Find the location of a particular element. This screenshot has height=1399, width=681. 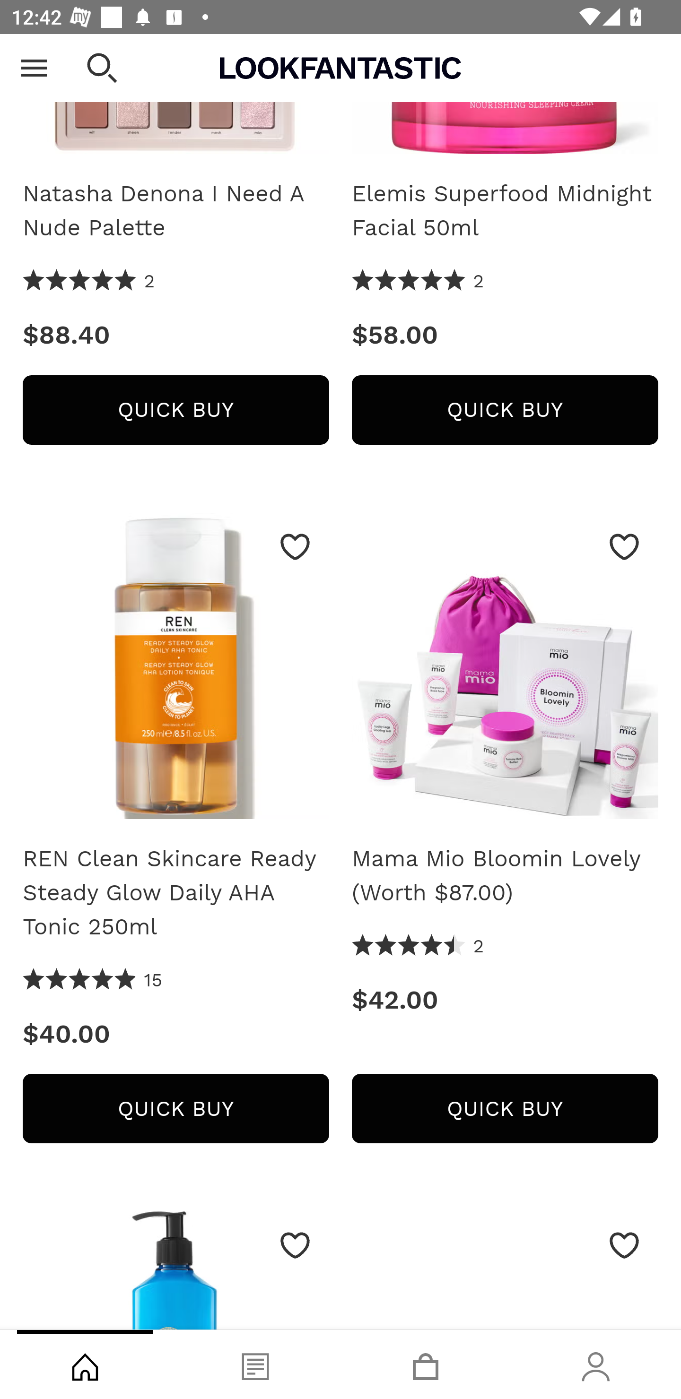

Account, tab, 4 of 4 is located at coordinates (596, 1364).